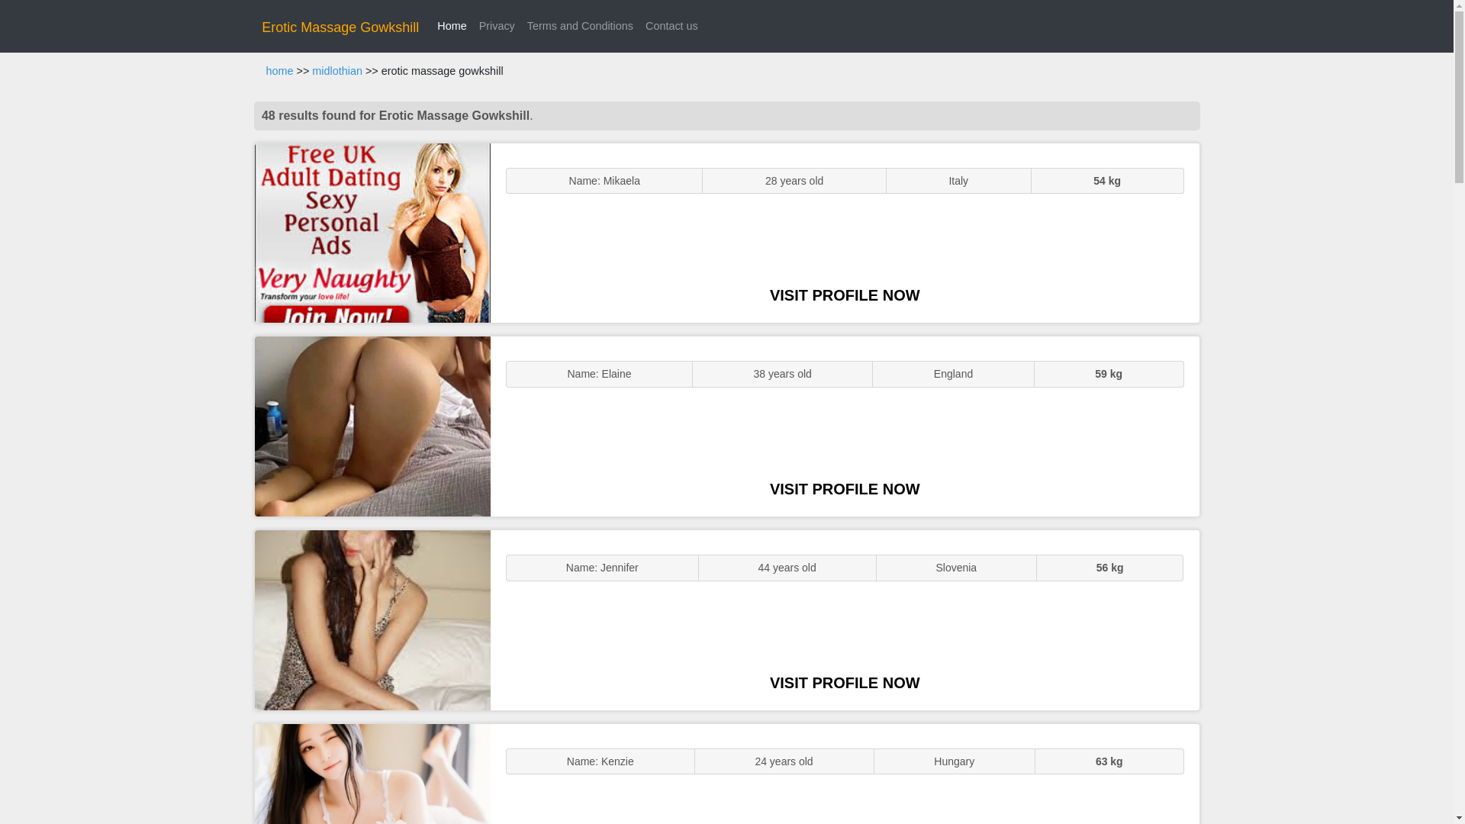 Image resolution: width=1465 pixels, height=824 pixels. Describe the element at coordinates (845, 683) in the screenshot. I see `VISIT PROFILE NOW` at that location.